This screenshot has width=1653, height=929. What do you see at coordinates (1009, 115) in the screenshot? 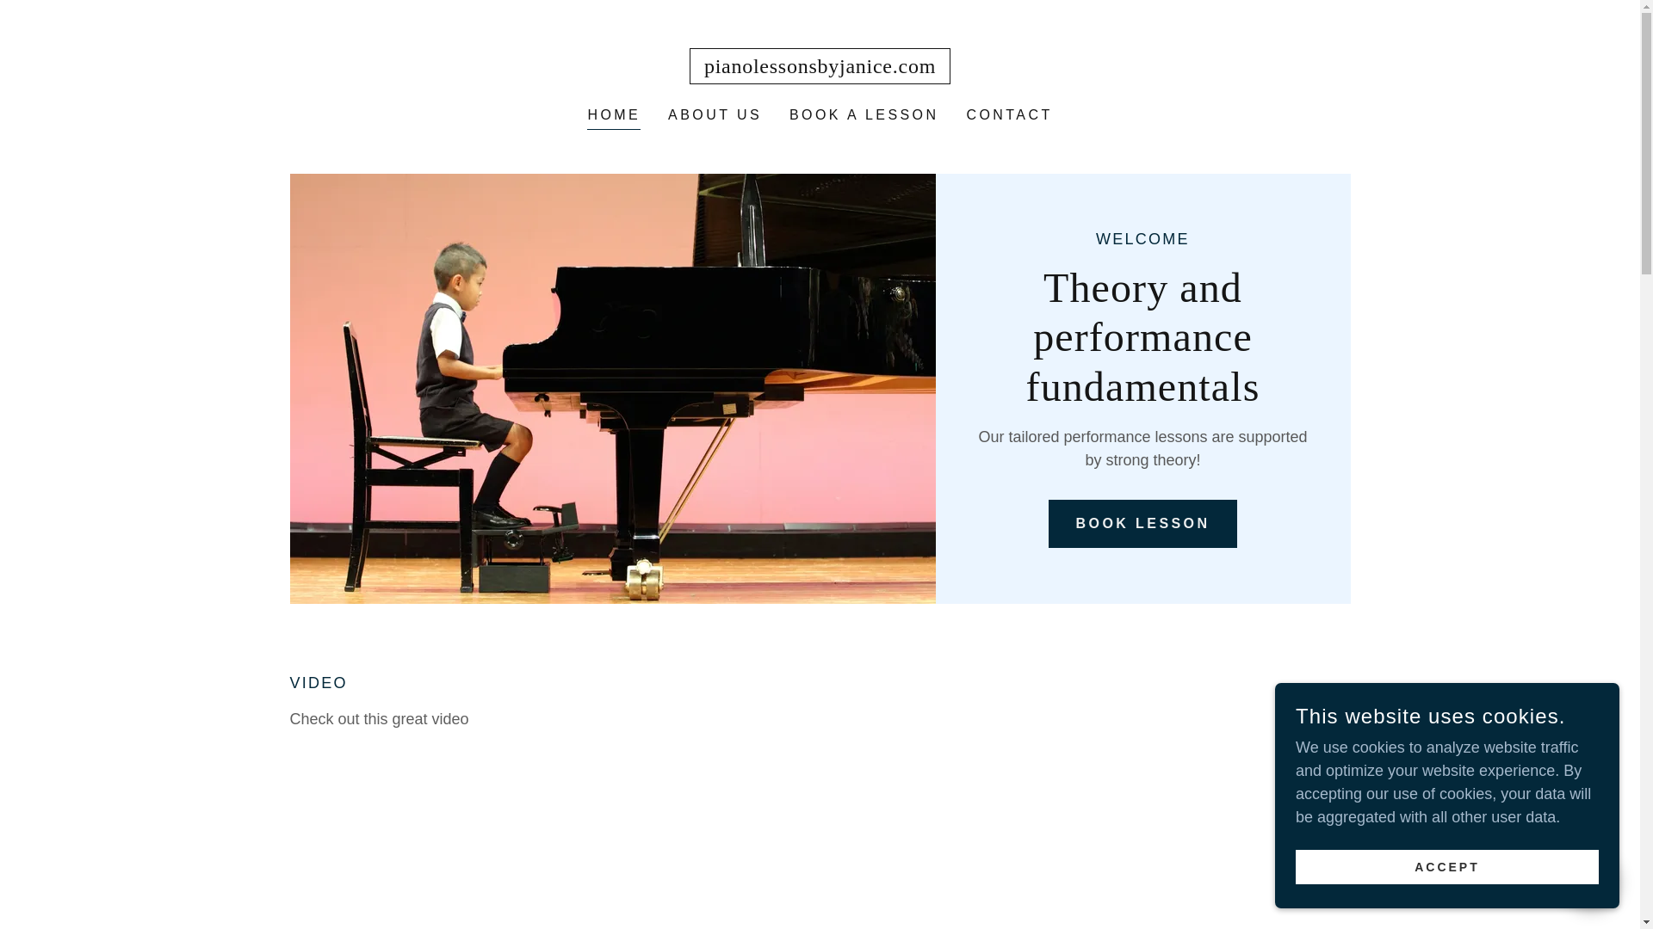
I see `CONTACT` at bounding box center [1009, 115].